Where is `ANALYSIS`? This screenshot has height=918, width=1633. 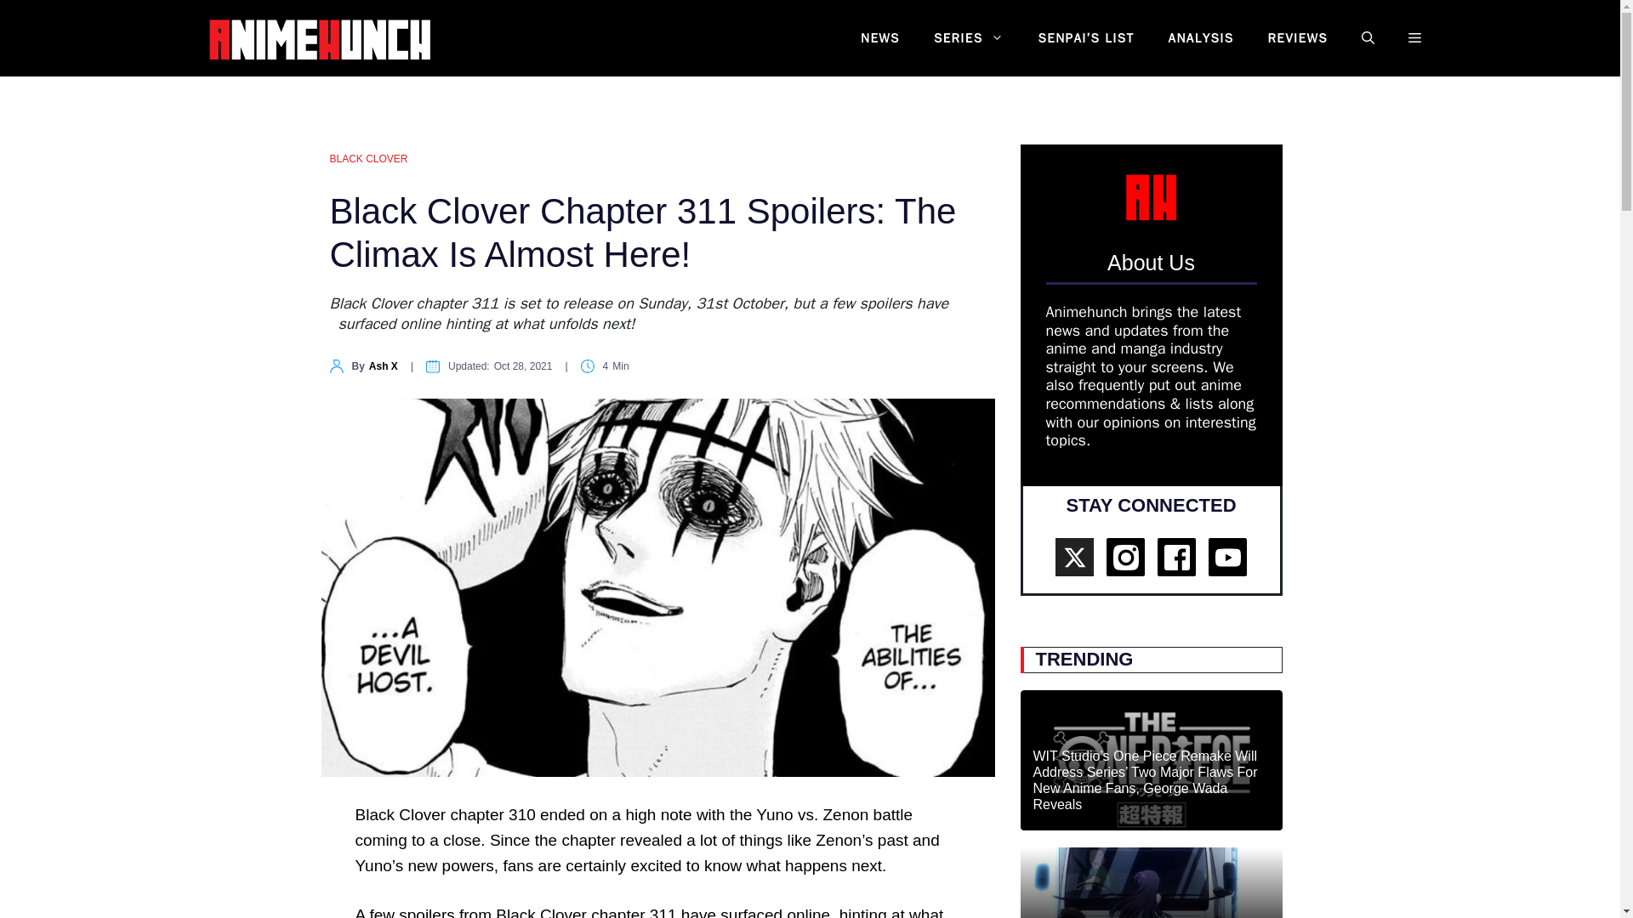
ANALYSIS is located at coordinates (1201, 38).